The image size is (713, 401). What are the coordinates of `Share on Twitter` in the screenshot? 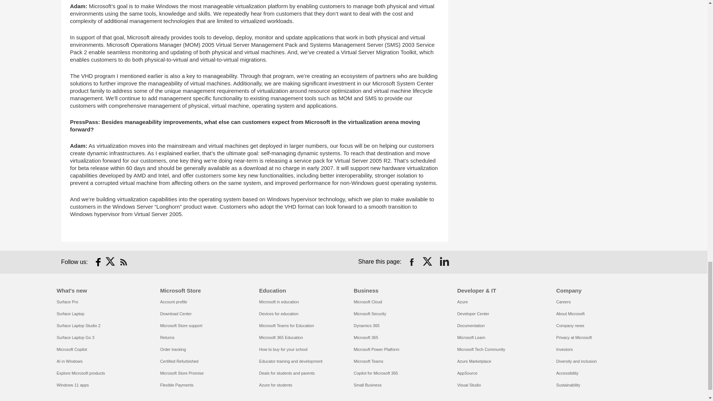 It's located at (428, 262).